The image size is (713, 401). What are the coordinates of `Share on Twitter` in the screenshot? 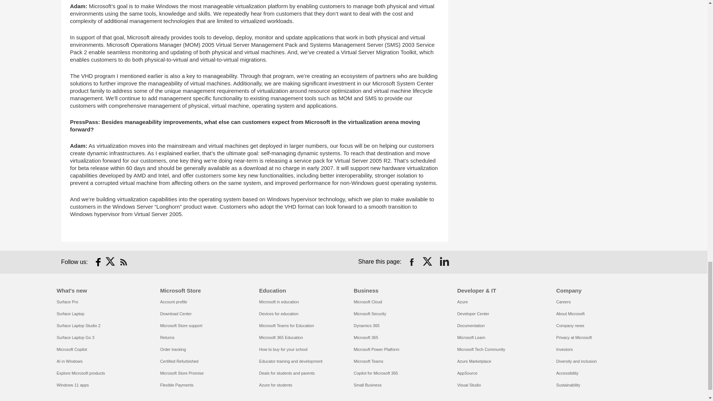 It's located at (428, 262).